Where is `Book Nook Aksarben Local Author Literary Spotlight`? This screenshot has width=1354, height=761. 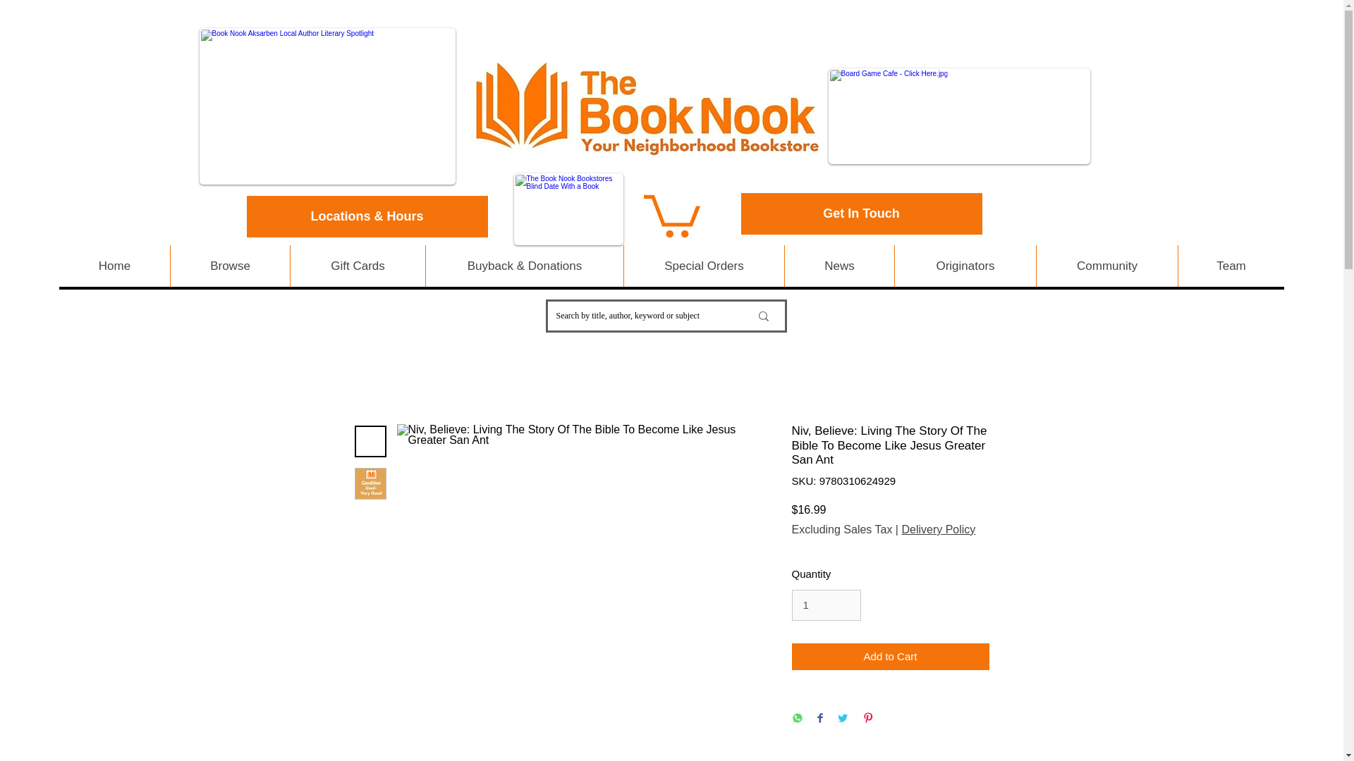
Book Nook Aksarben Local Author Literary Spotlight is located at coordinates (327, 106).